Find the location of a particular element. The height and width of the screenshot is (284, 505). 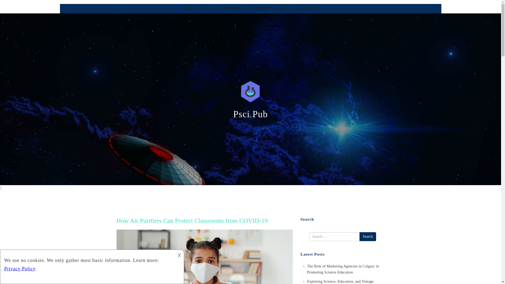

More Pages is located at coordinates (261, 9).